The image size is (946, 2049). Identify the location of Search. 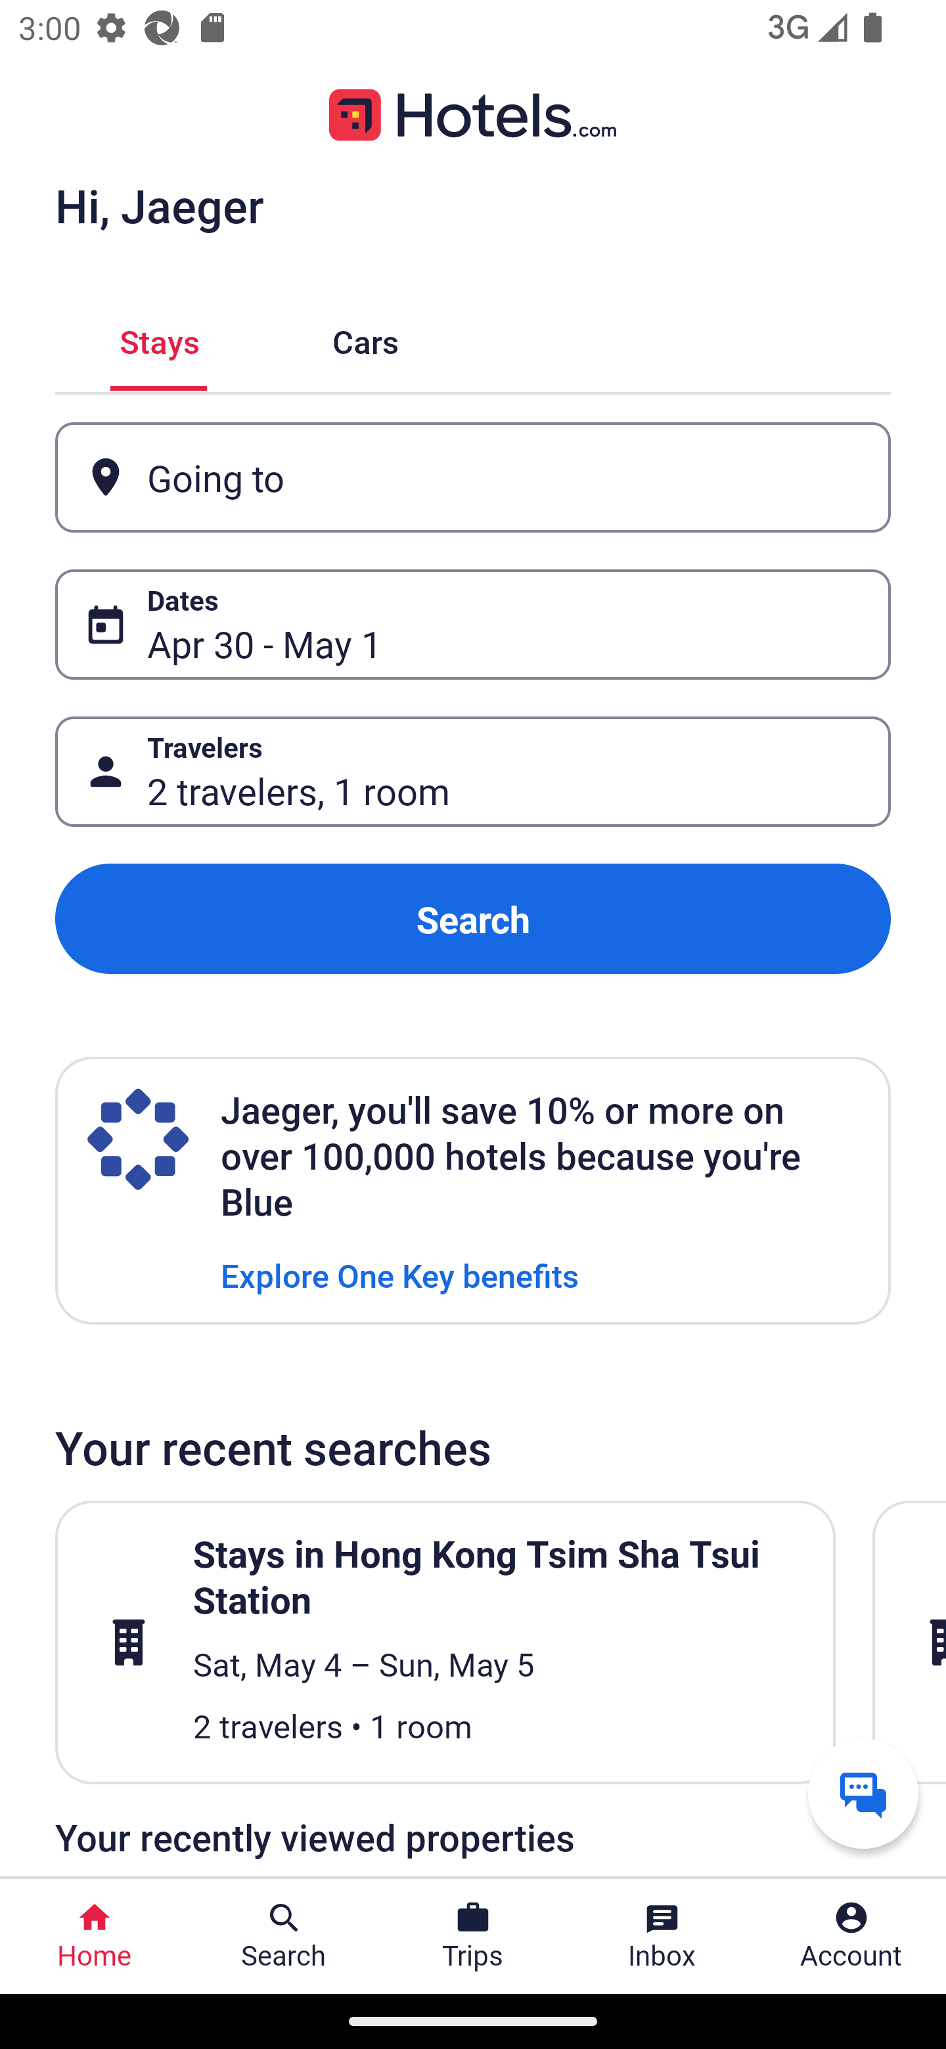
(473, 918).